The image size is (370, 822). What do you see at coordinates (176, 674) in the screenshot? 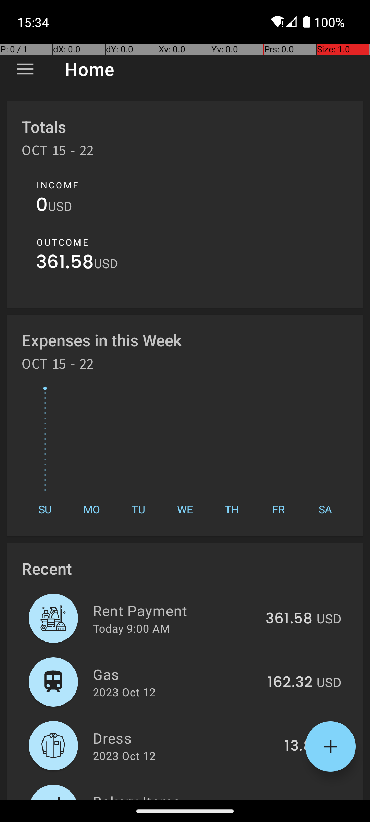
I see `Gas` at bounding box center [176, 674].